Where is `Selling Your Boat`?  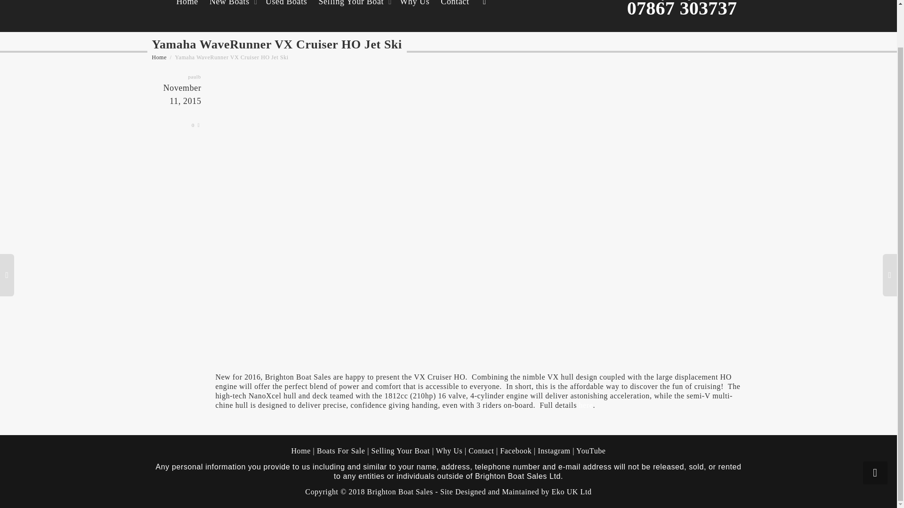
Selling Your Boat is located at coordinates (353, 16).